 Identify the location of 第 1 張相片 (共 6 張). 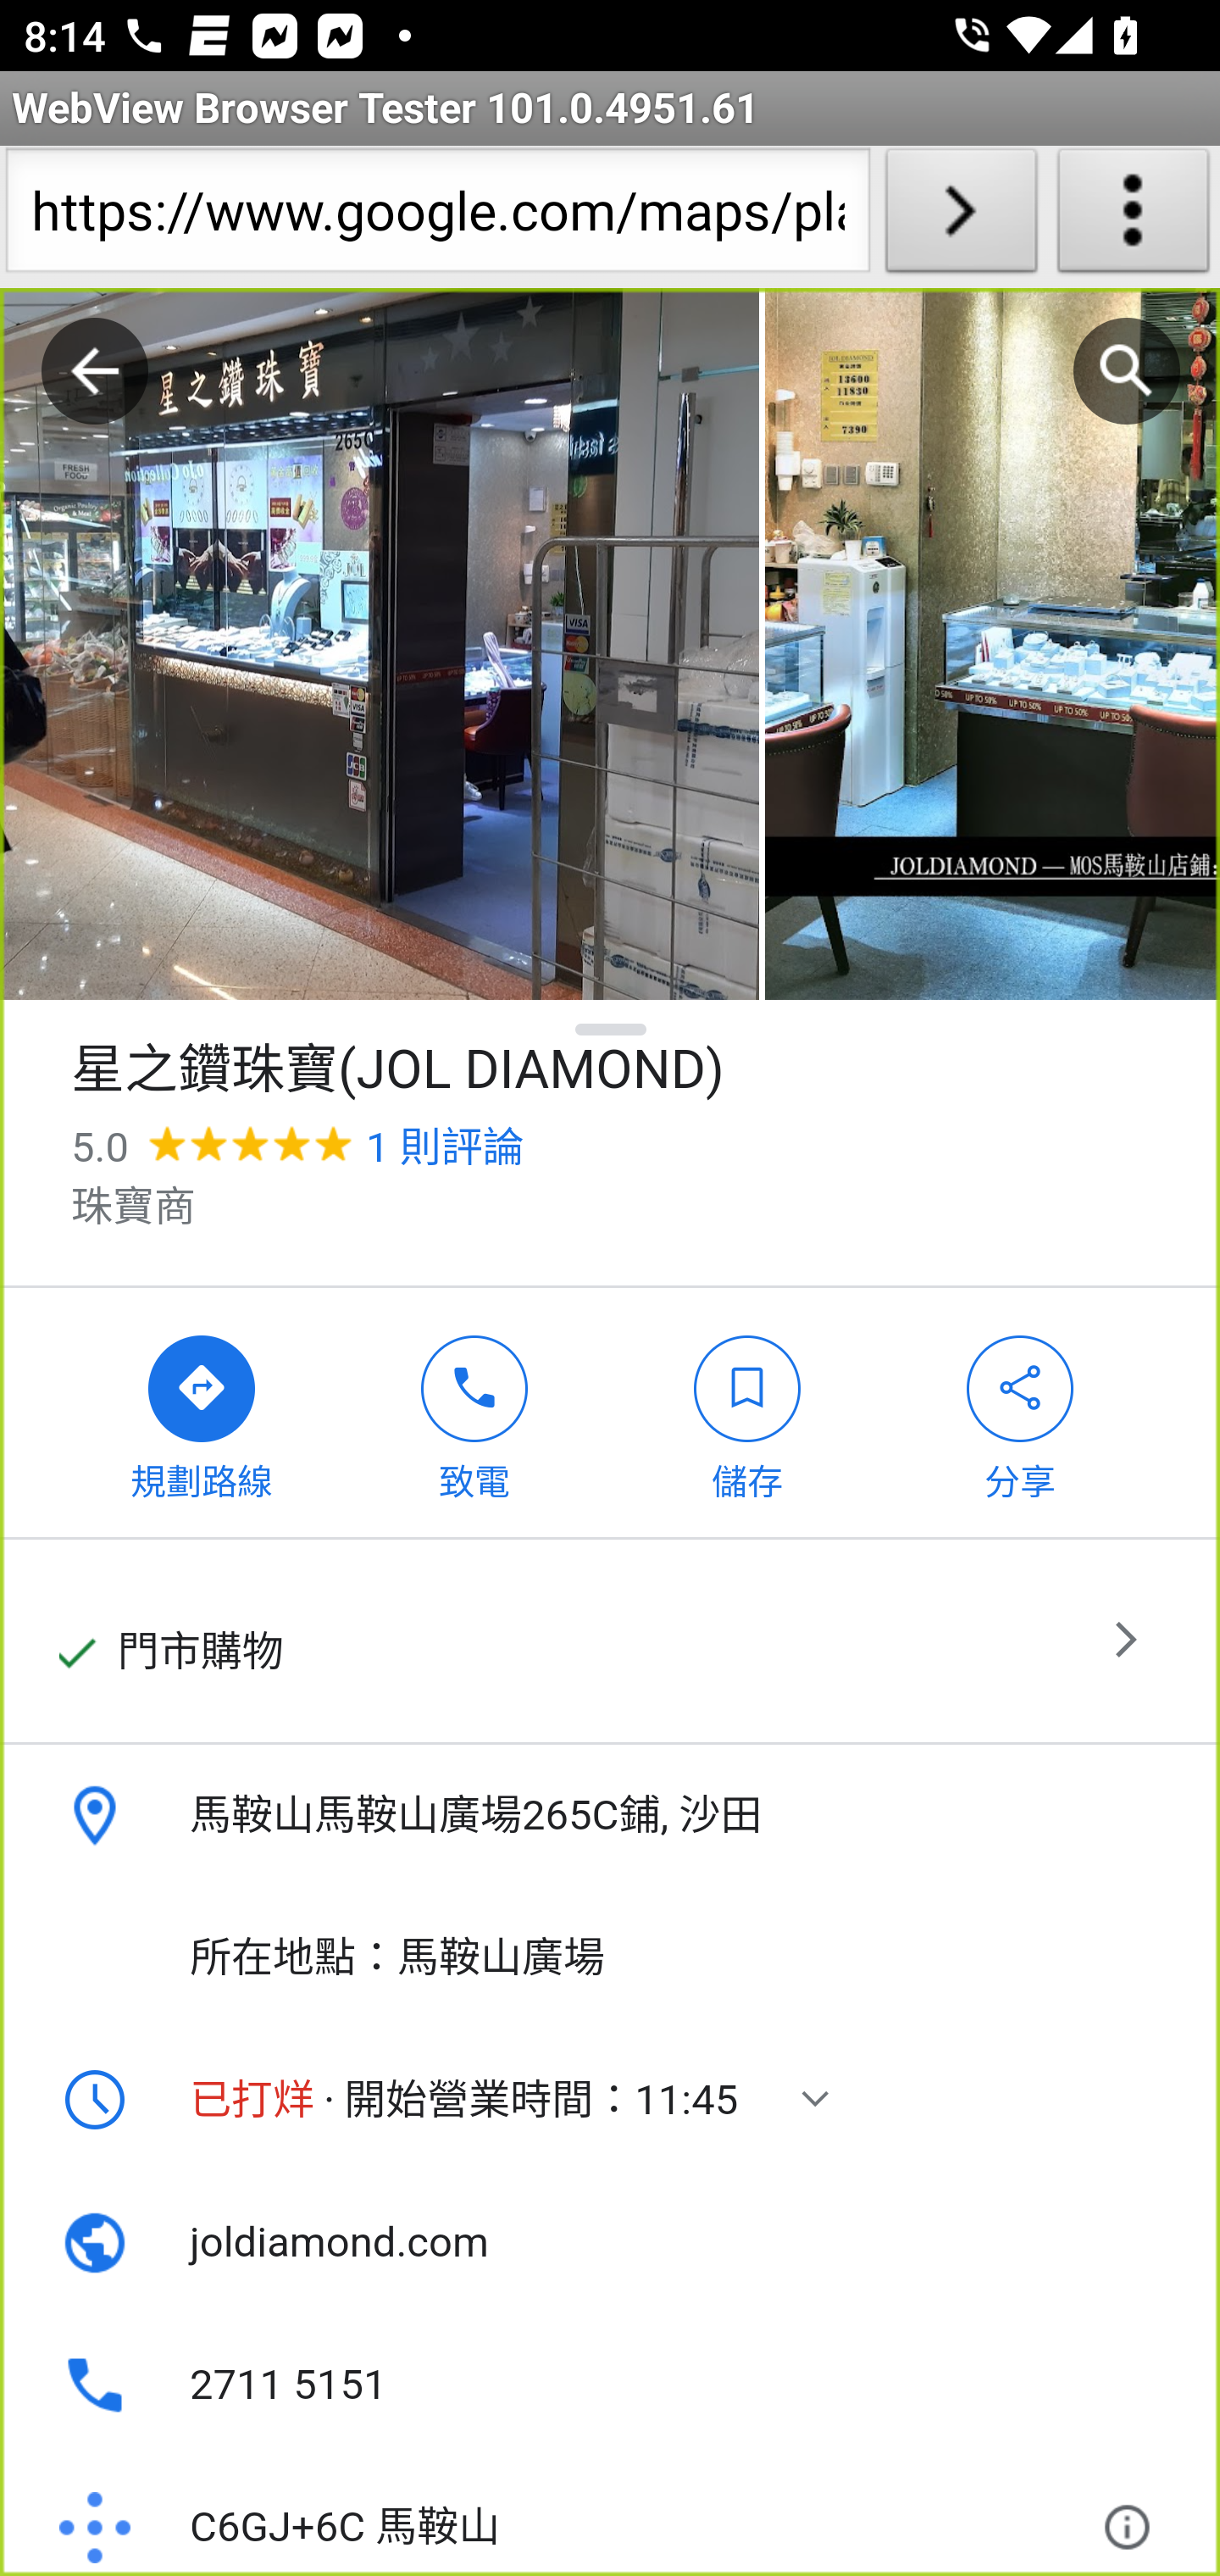
(380, 645).